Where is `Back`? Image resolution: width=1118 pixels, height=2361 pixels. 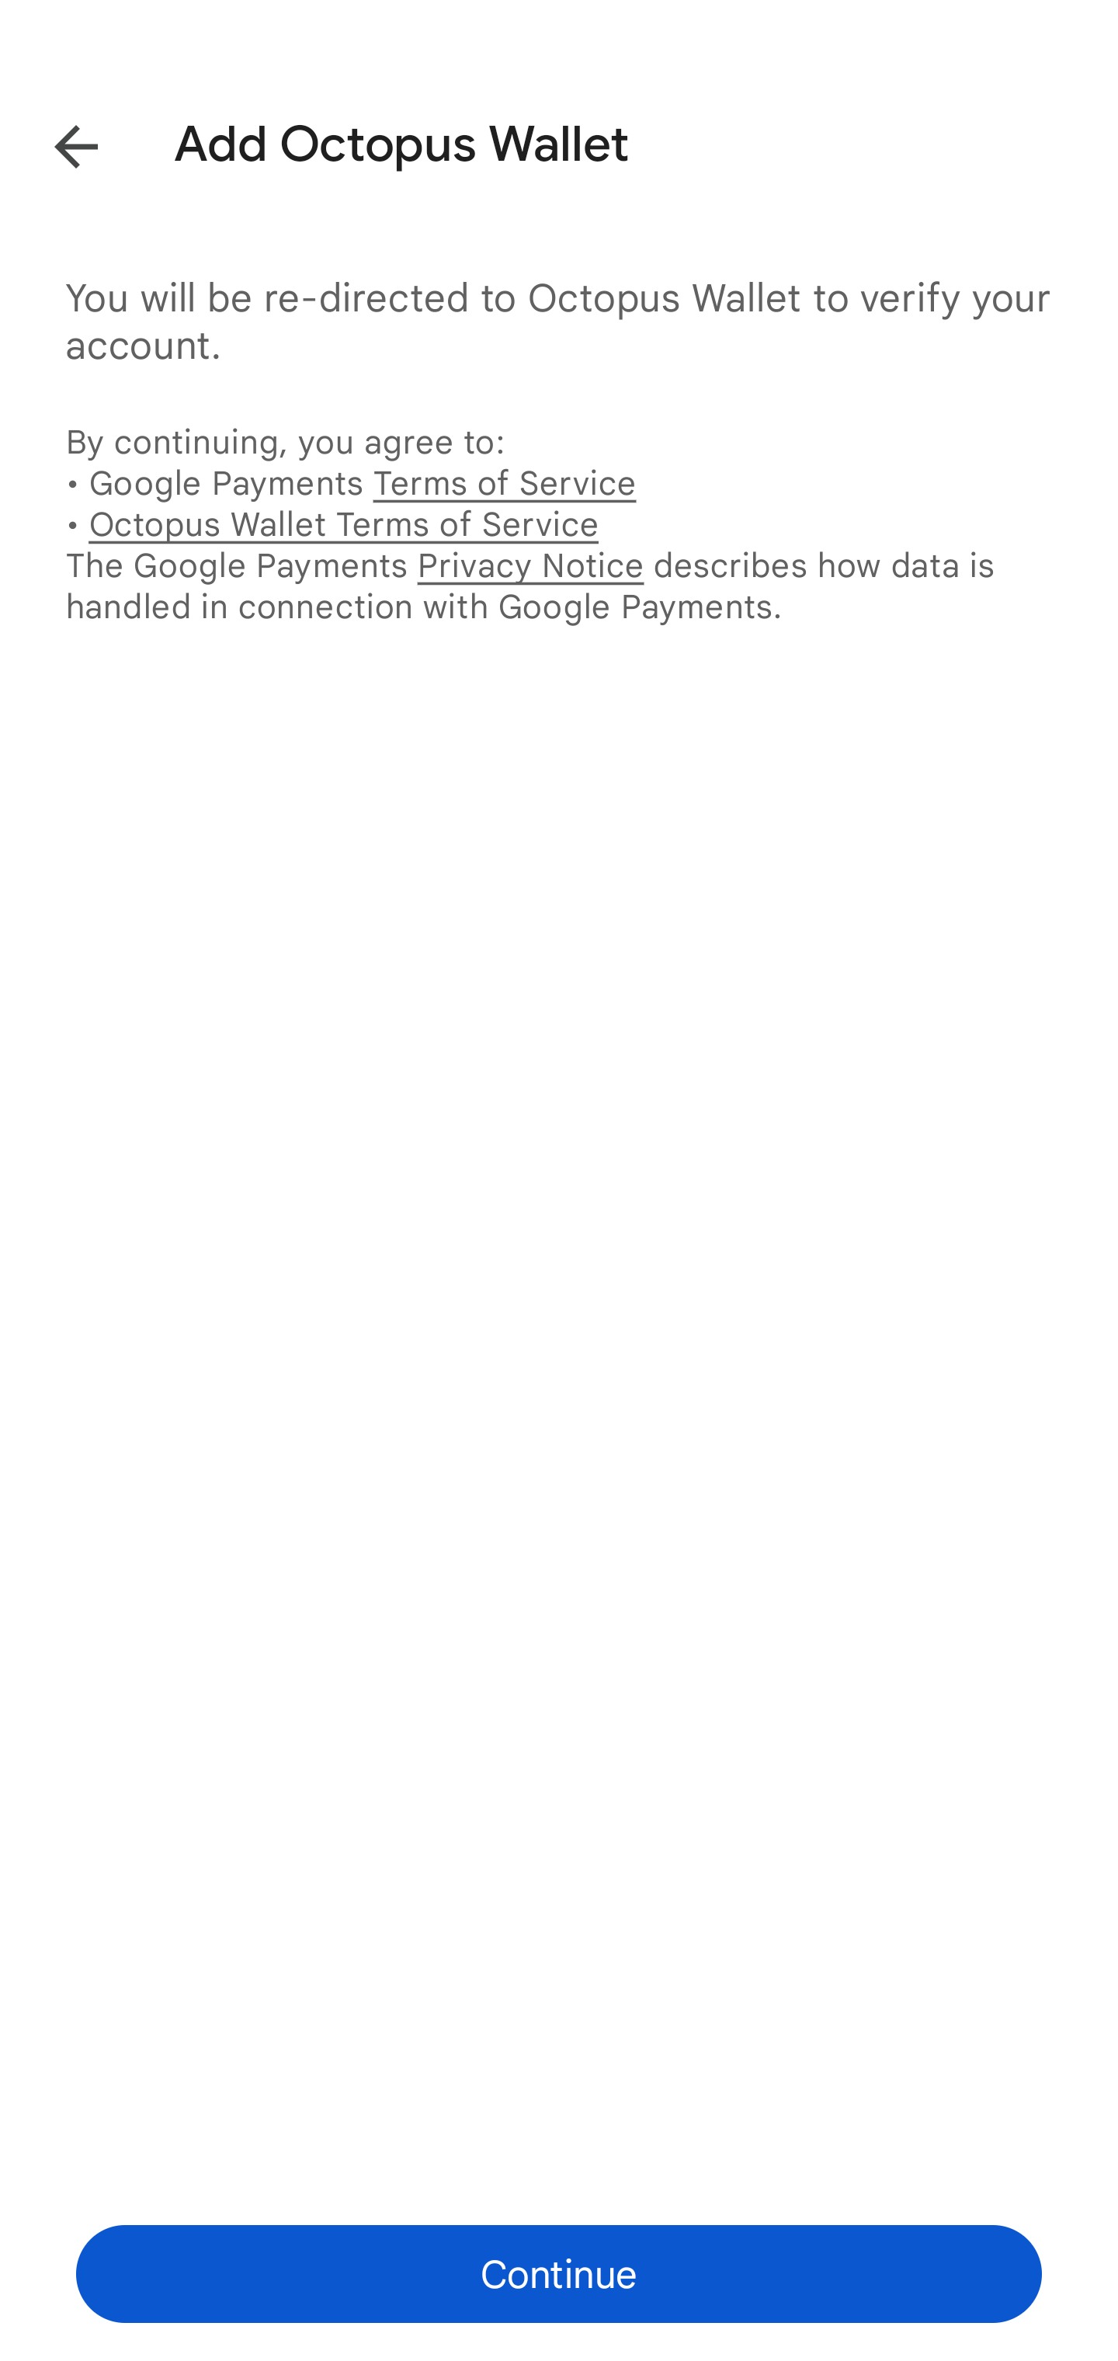 Back is located at coordinates (54, 141).